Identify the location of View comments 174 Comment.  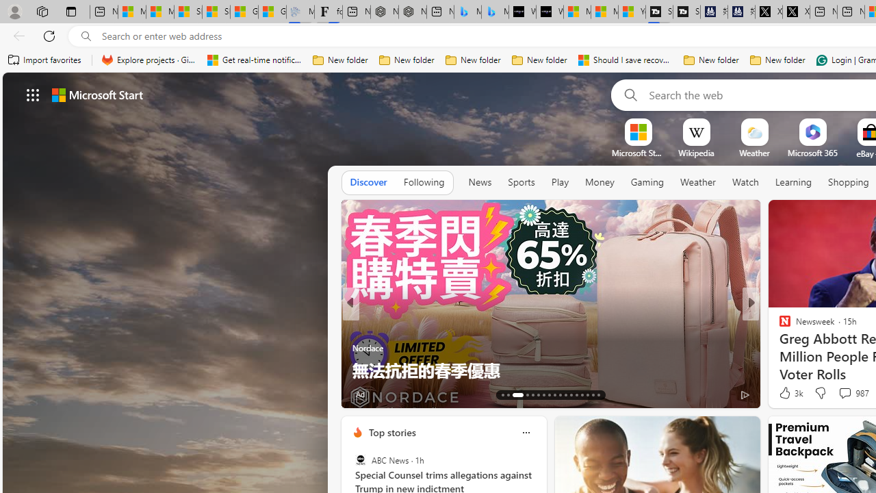
(845, 394).